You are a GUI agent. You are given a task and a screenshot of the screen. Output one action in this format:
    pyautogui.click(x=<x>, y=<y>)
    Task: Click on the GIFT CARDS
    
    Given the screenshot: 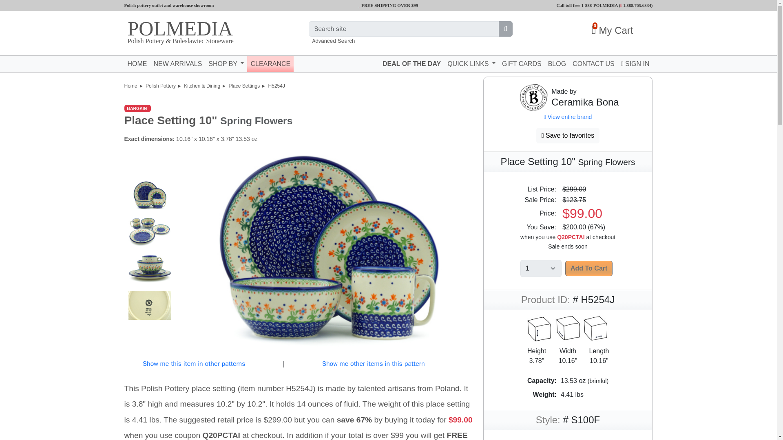 What is the action you would take?
    pyautogui.click(x=589, y=268)
    